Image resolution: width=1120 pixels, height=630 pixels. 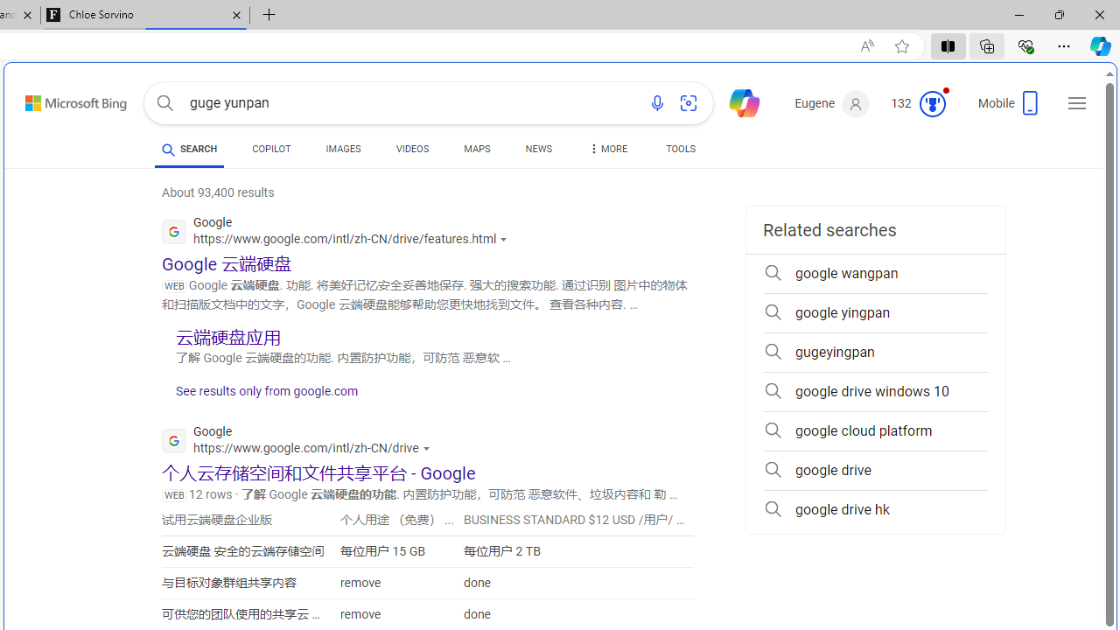 What do you see at coordinates (65, 100) in the screenshot?
I see `Back to Bing search` at bounding box center [65, 100].